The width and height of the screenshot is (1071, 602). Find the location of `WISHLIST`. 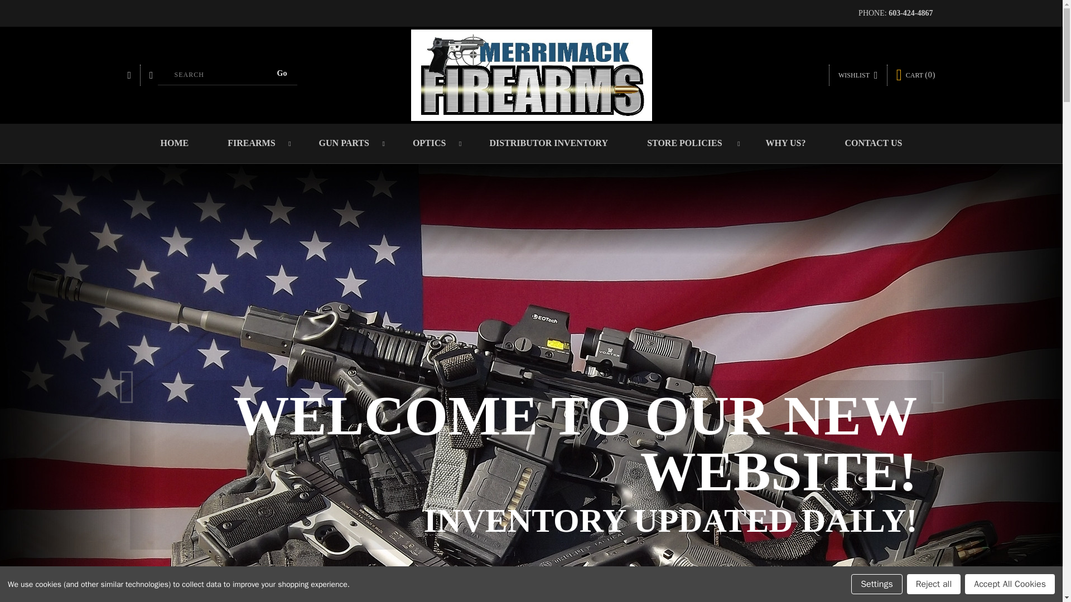

WISHLIST is located at coordinates (858, 75).